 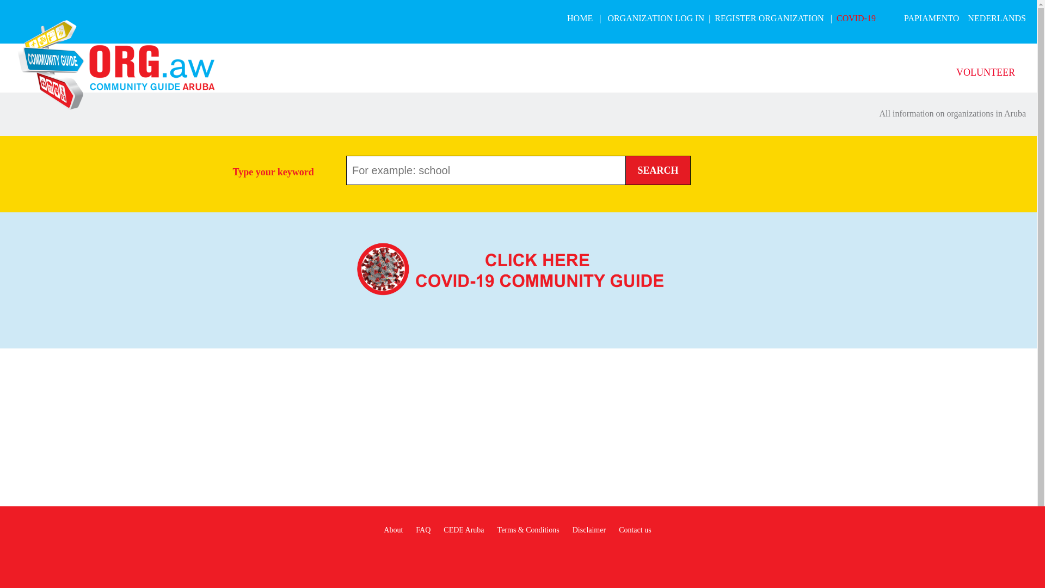 I want to click on FAQ, so click(x=423, y=530).